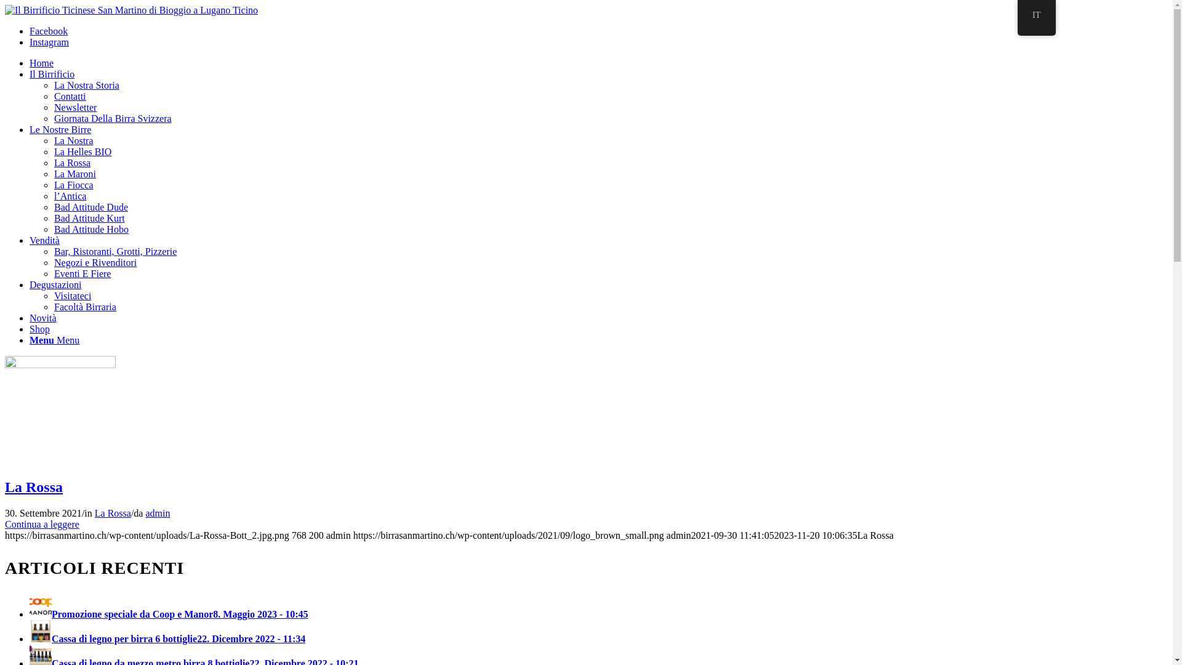  What do you see at coordinates (39, 329) in the screenshot?
I see `Shop` at bounding box center [39, 329].